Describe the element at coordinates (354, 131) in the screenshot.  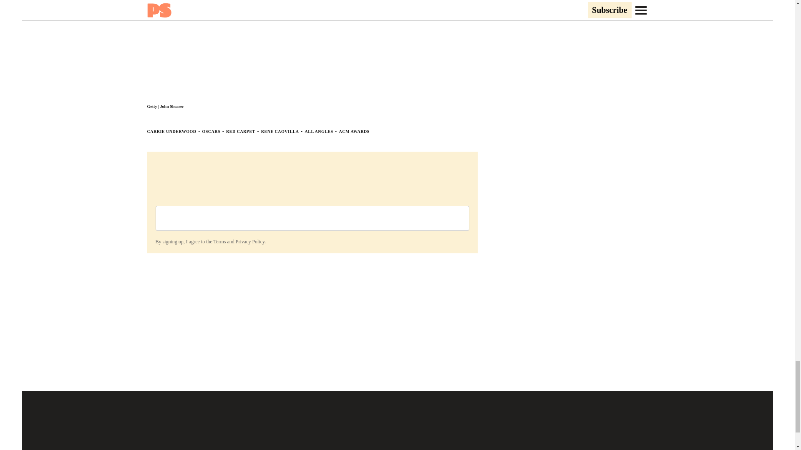
I see `ACM AWARDS` at that location.